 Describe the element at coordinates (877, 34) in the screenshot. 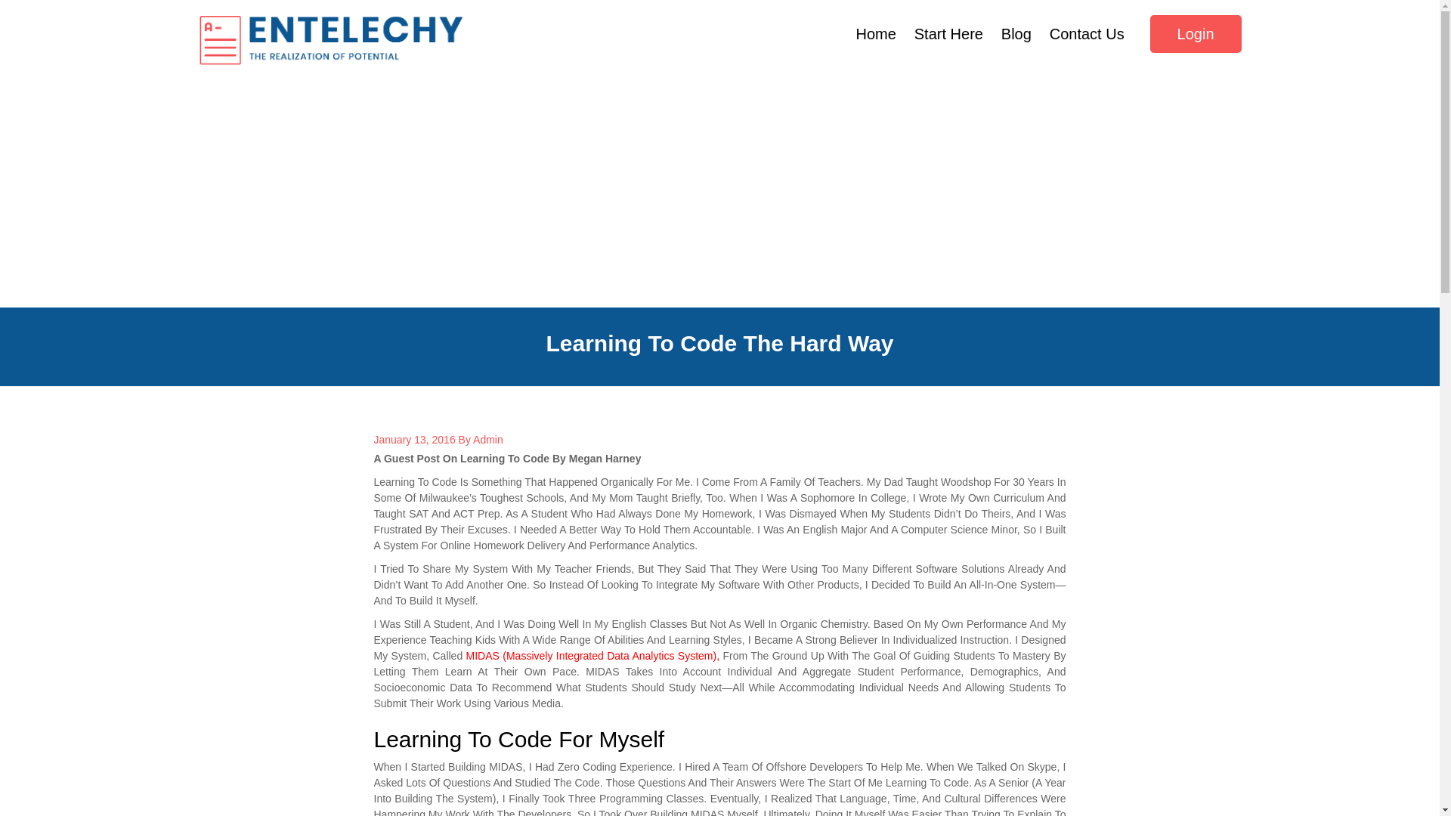

I see `Home` at that location.